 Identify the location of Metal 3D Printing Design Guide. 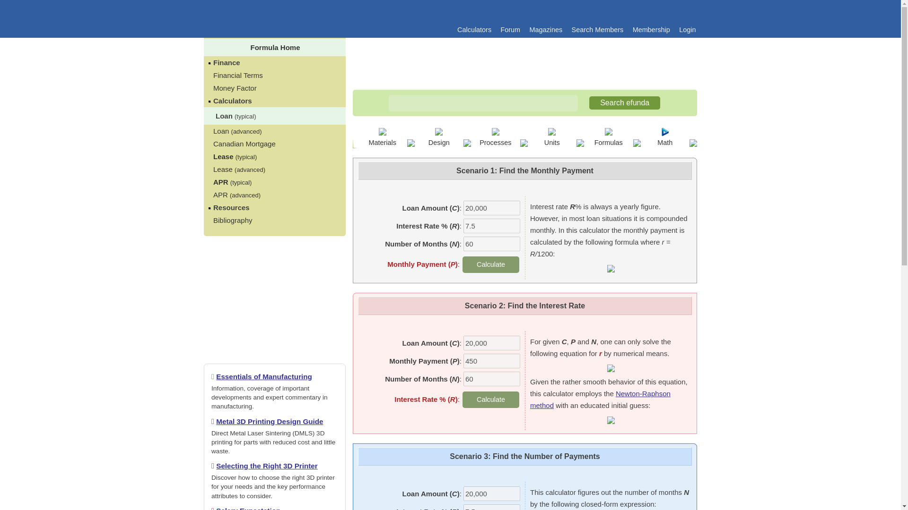
(270, 421).